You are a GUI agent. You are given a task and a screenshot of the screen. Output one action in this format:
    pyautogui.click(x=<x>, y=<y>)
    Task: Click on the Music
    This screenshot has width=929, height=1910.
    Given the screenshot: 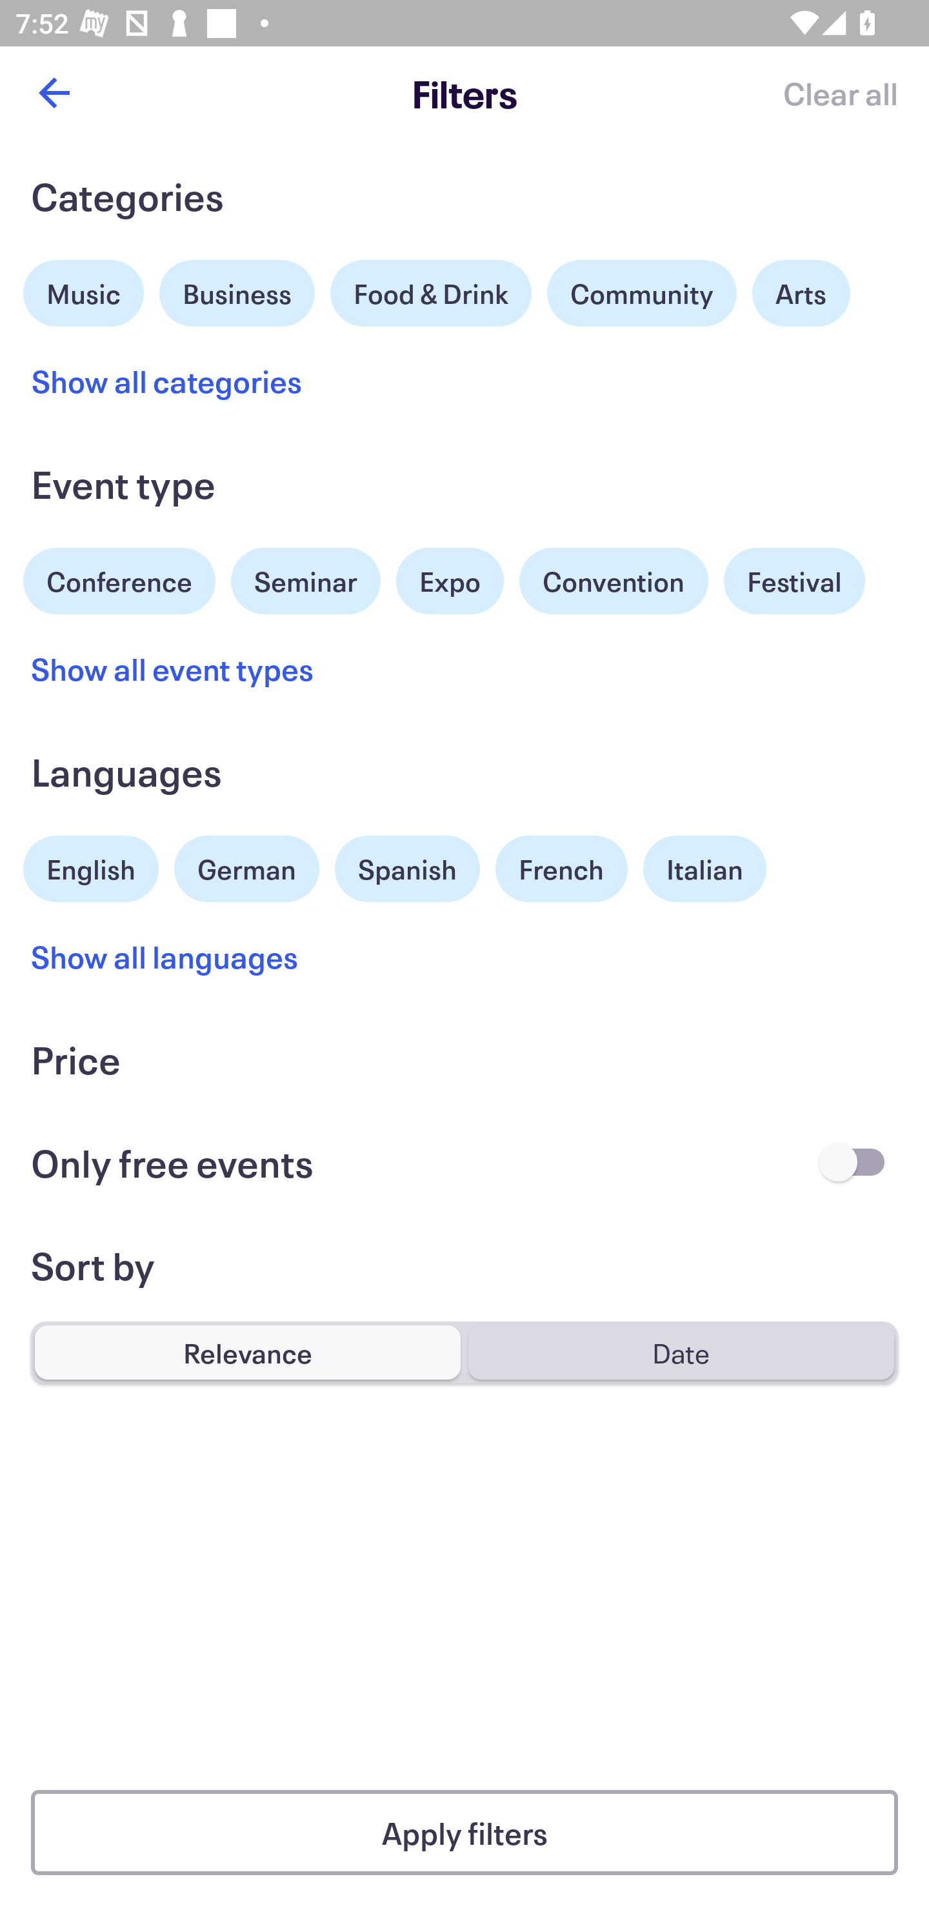 What is the action you would take?
    pyautogui.click(x=84, y=290)
    